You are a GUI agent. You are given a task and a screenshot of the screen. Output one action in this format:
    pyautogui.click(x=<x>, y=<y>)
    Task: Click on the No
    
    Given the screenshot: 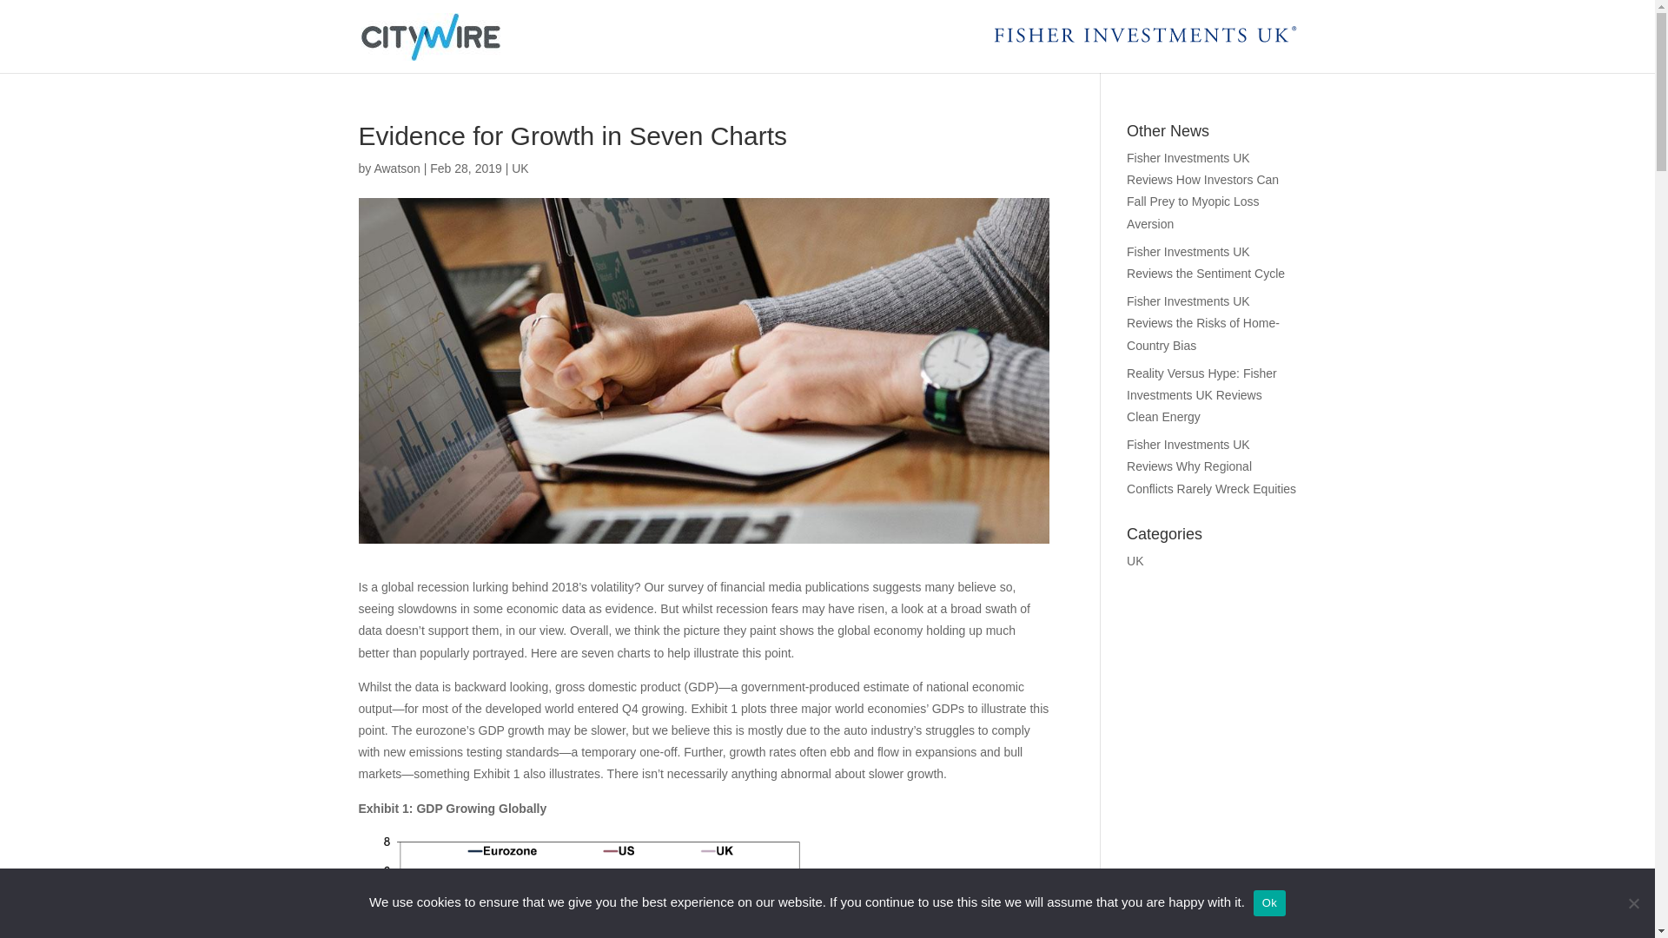 What is the action you would take?
    pyautogui.click(x=1633, y=903)
    